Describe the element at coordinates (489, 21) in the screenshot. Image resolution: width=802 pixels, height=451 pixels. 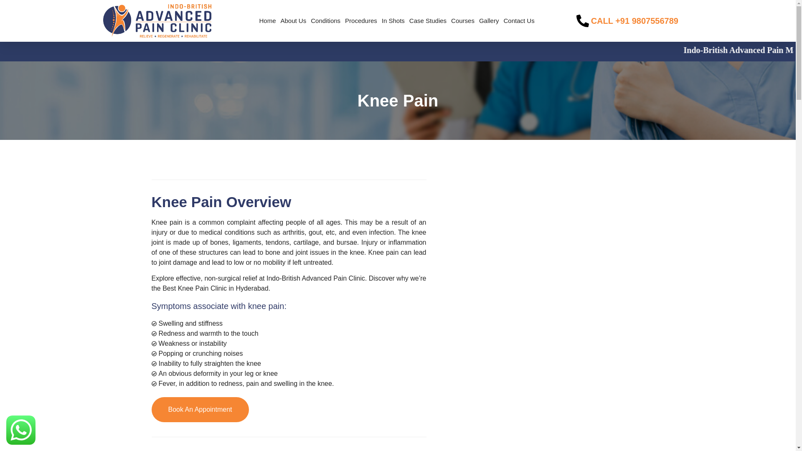
I see `Gallery` at that location.